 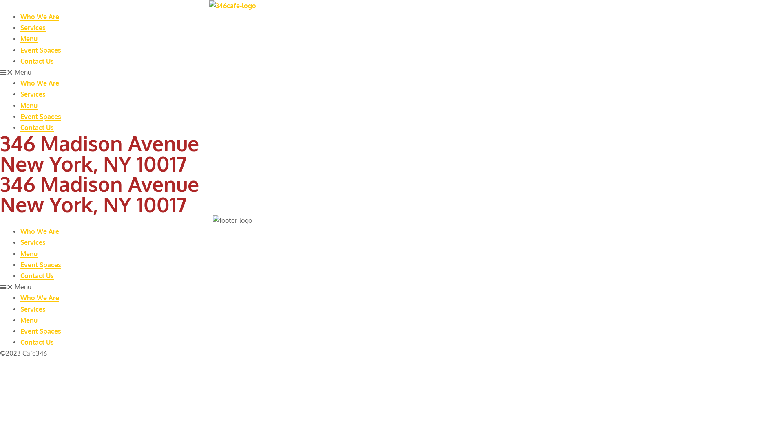 What do you see at coordinates (40, 17) in the screenshot?
I see `Who We Are` at bounding box center [40, 17].